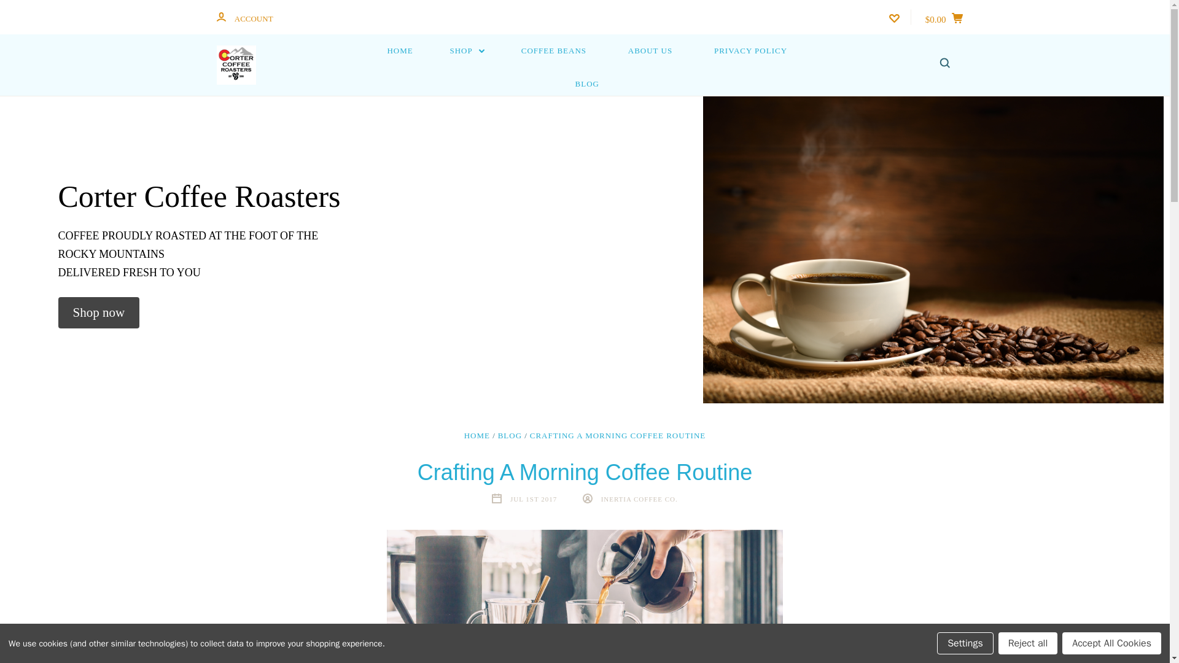 The width and height of the screenshot is (1179, 663). I want to click on BLOG, so click(587, 84).